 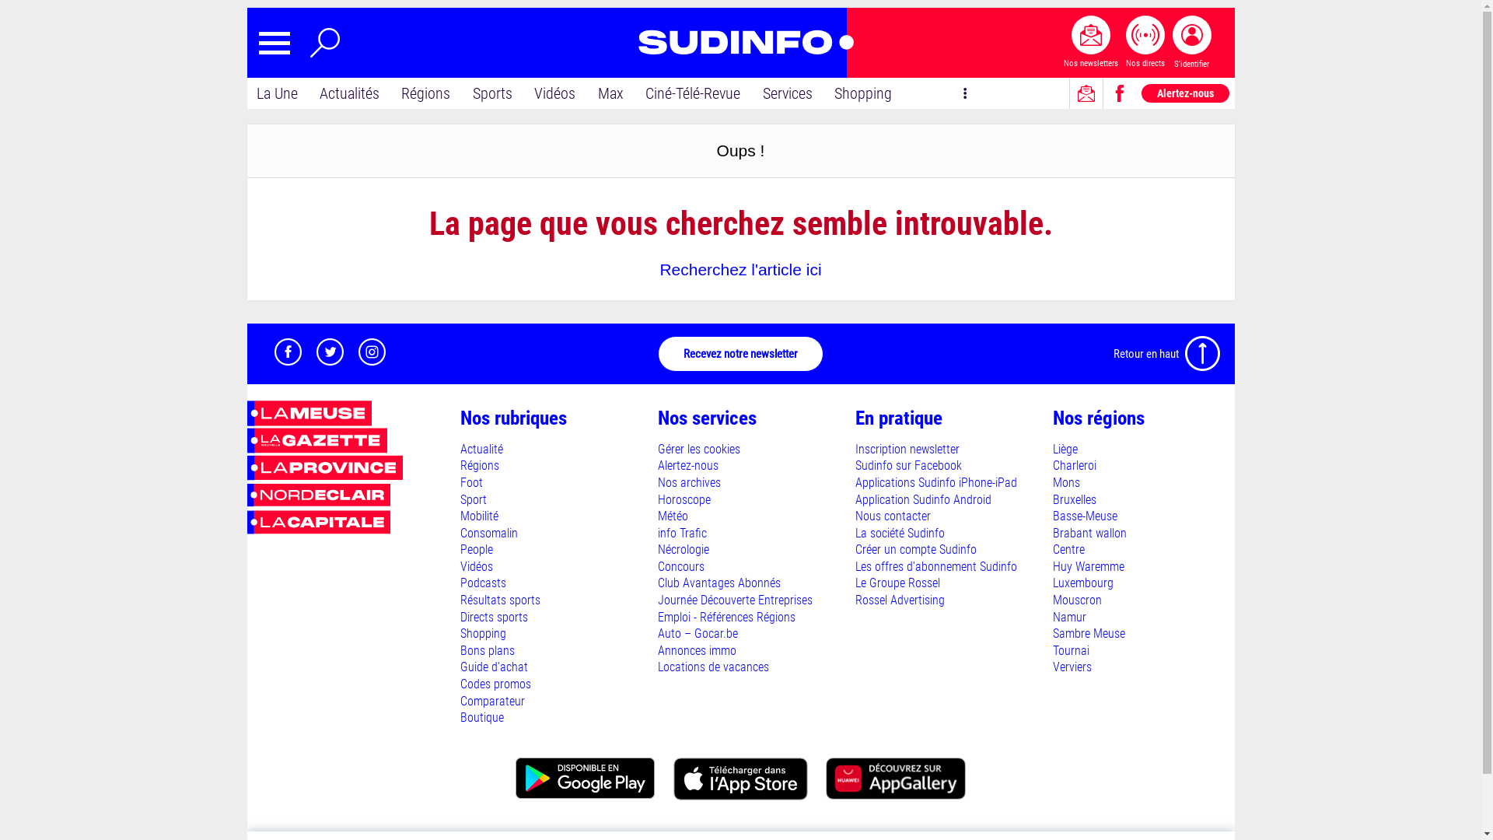 What do you see at coordinates (936, 566) in the screenshot?
I see `Les offres d'abonnement Sudinfo` at bounding box center [936, 566].